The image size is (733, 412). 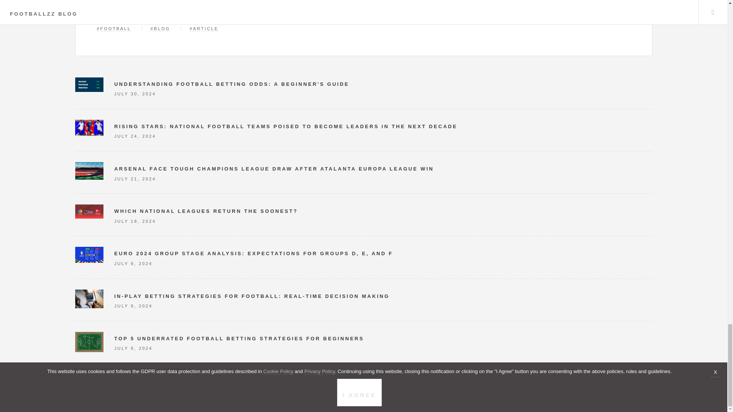 What do you see at coordinates (239, 339) in the screenshot?
I see `TOP 5 UNDERRATED FOOTBALL BETTING STRATEGIES FOR BEGINNERS` at bounding box center [239, 339].